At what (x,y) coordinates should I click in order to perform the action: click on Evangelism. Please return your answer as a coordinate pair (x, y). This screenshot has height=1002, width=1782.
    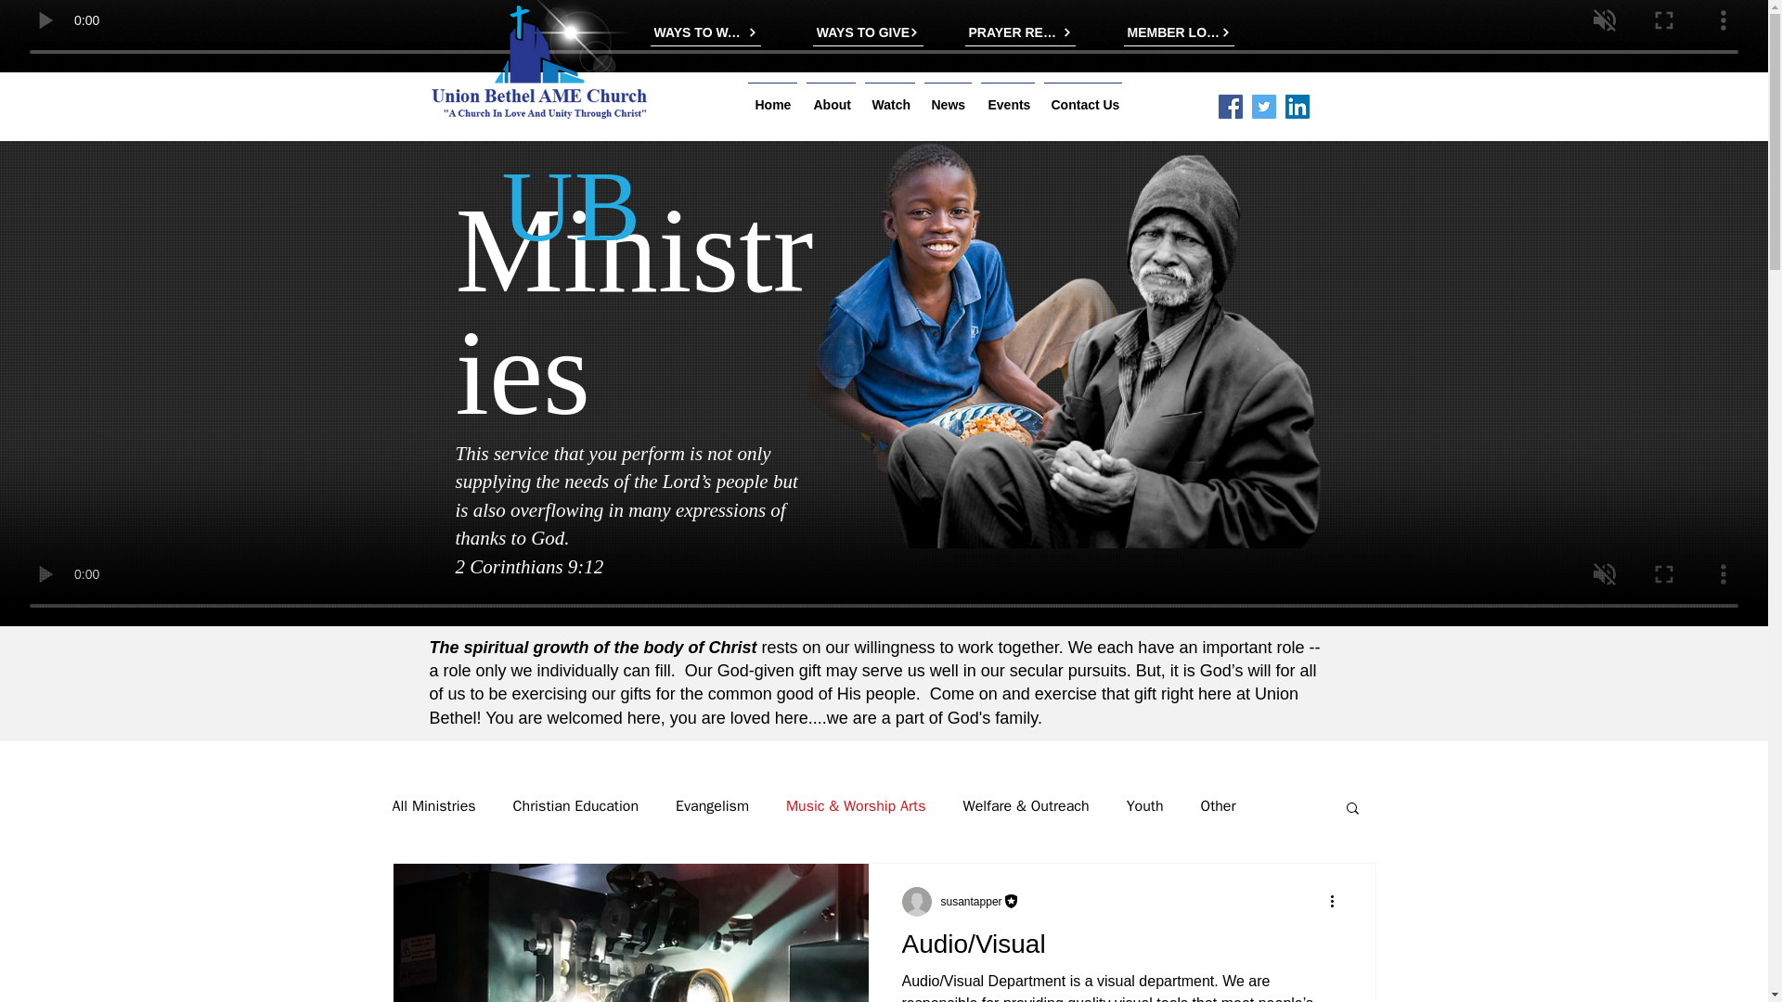
    Looking at the image, I should click on (711, 806).